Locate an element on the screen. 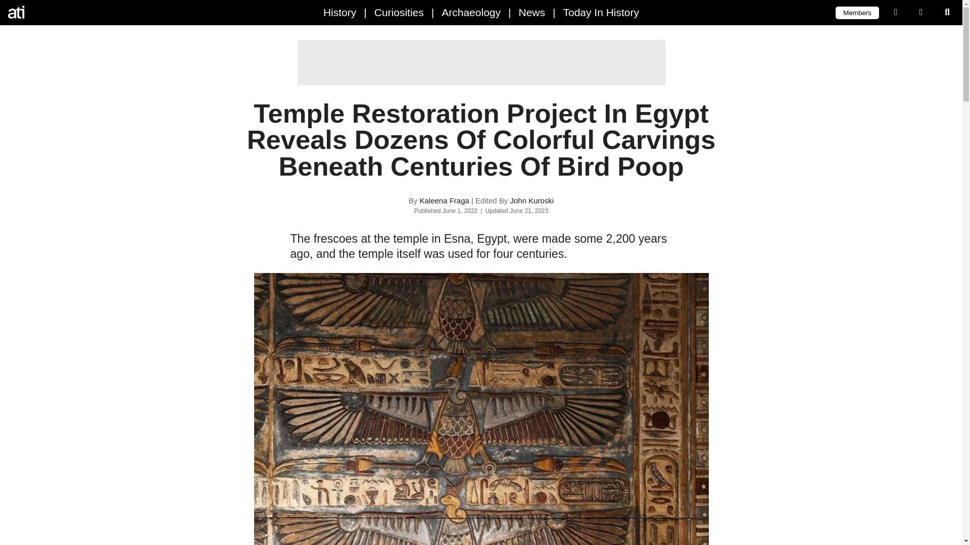 This screenshot has width=970, height=545. Kaleena Fraga is located at coordinates (444, 200).